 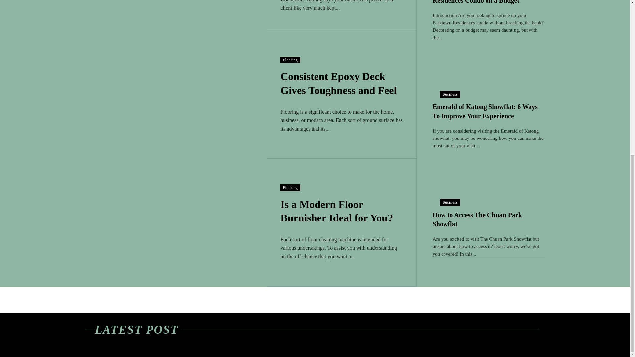 What do you see at coordinates (450, 94) in the screenshot?
I see `Business` at bounding box center [450, 94].